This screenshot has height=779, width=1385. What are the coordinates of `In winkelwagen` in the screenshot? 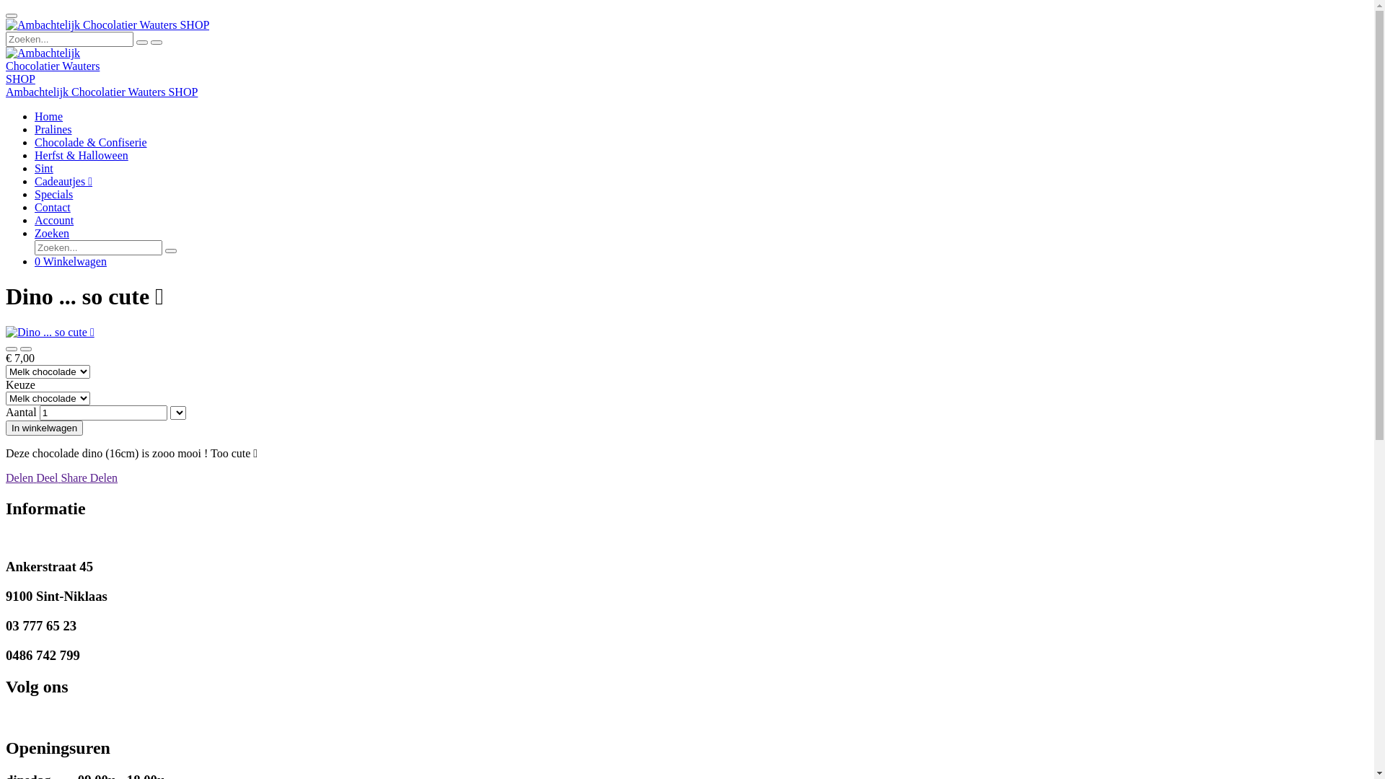 It's located at (45, 428).